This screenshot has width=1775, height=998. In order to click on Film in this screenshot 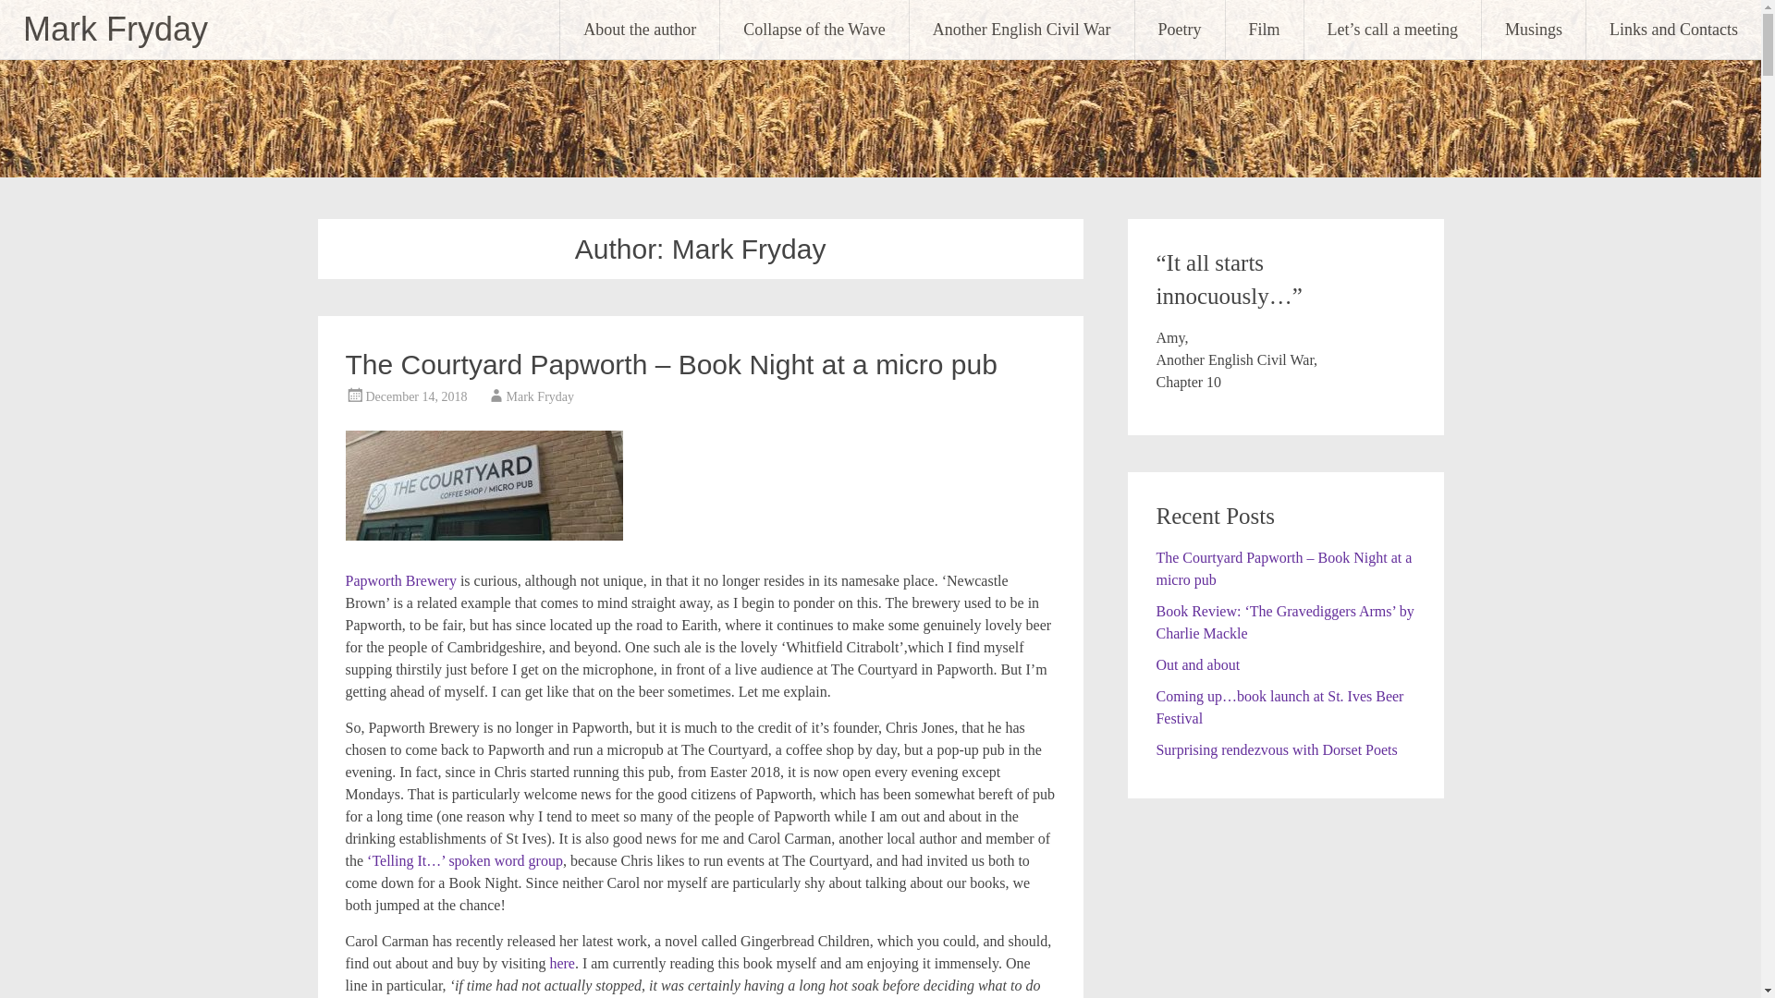, I will do `click(1265, 30)`.